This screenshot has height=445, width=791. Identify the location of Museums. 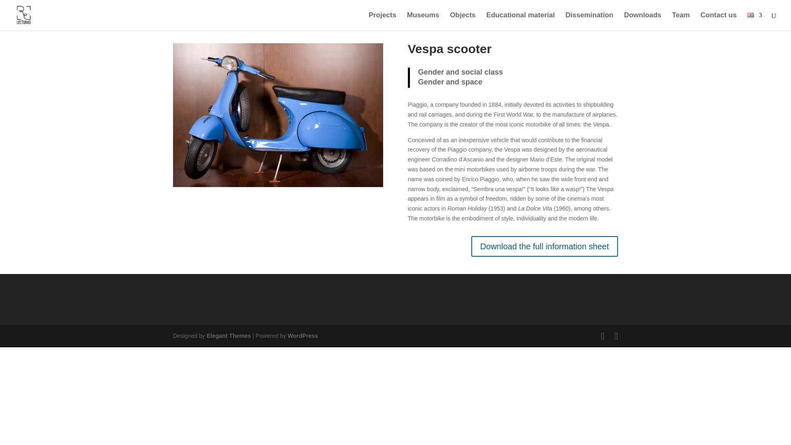
(423, 21).